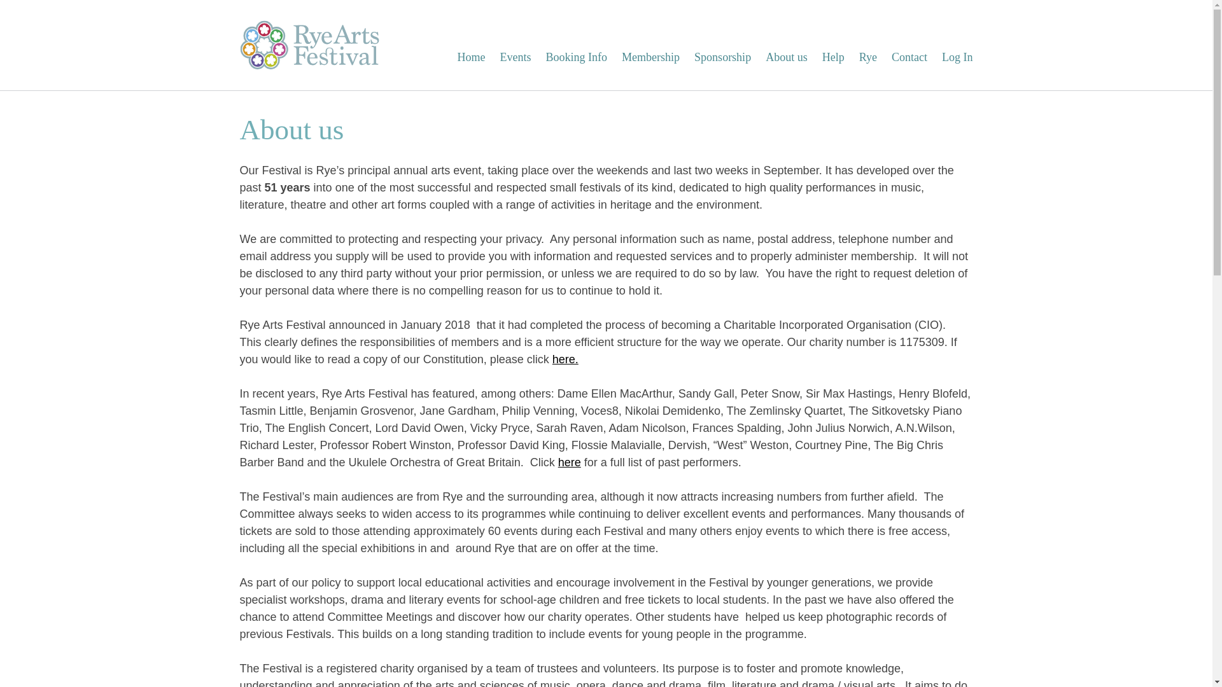 The image size is (1222, 687). Describe the element at coordinates (570, 462) in the screenshot. I see `Rye Arts Festival performers 1971 - 2014` at that location.